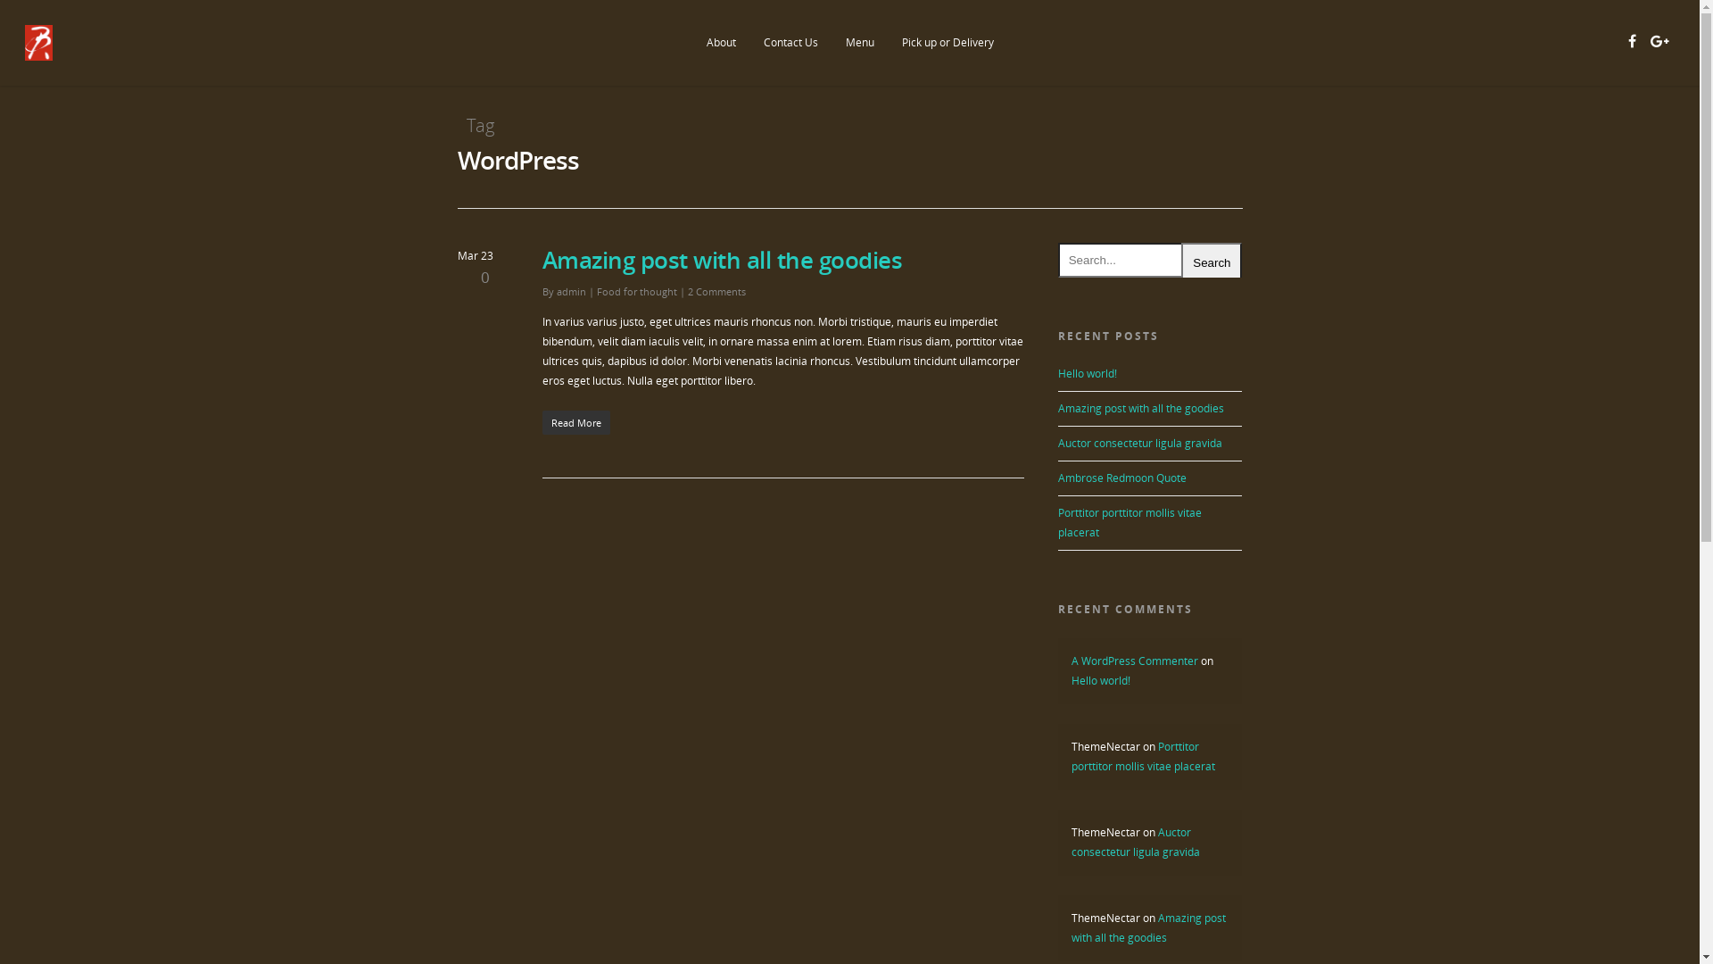  What do you see at coordinates (1122, 478) in the screenshot?
I see `Ambrose Redmoon Quote` at bounding box center [1122, 478].